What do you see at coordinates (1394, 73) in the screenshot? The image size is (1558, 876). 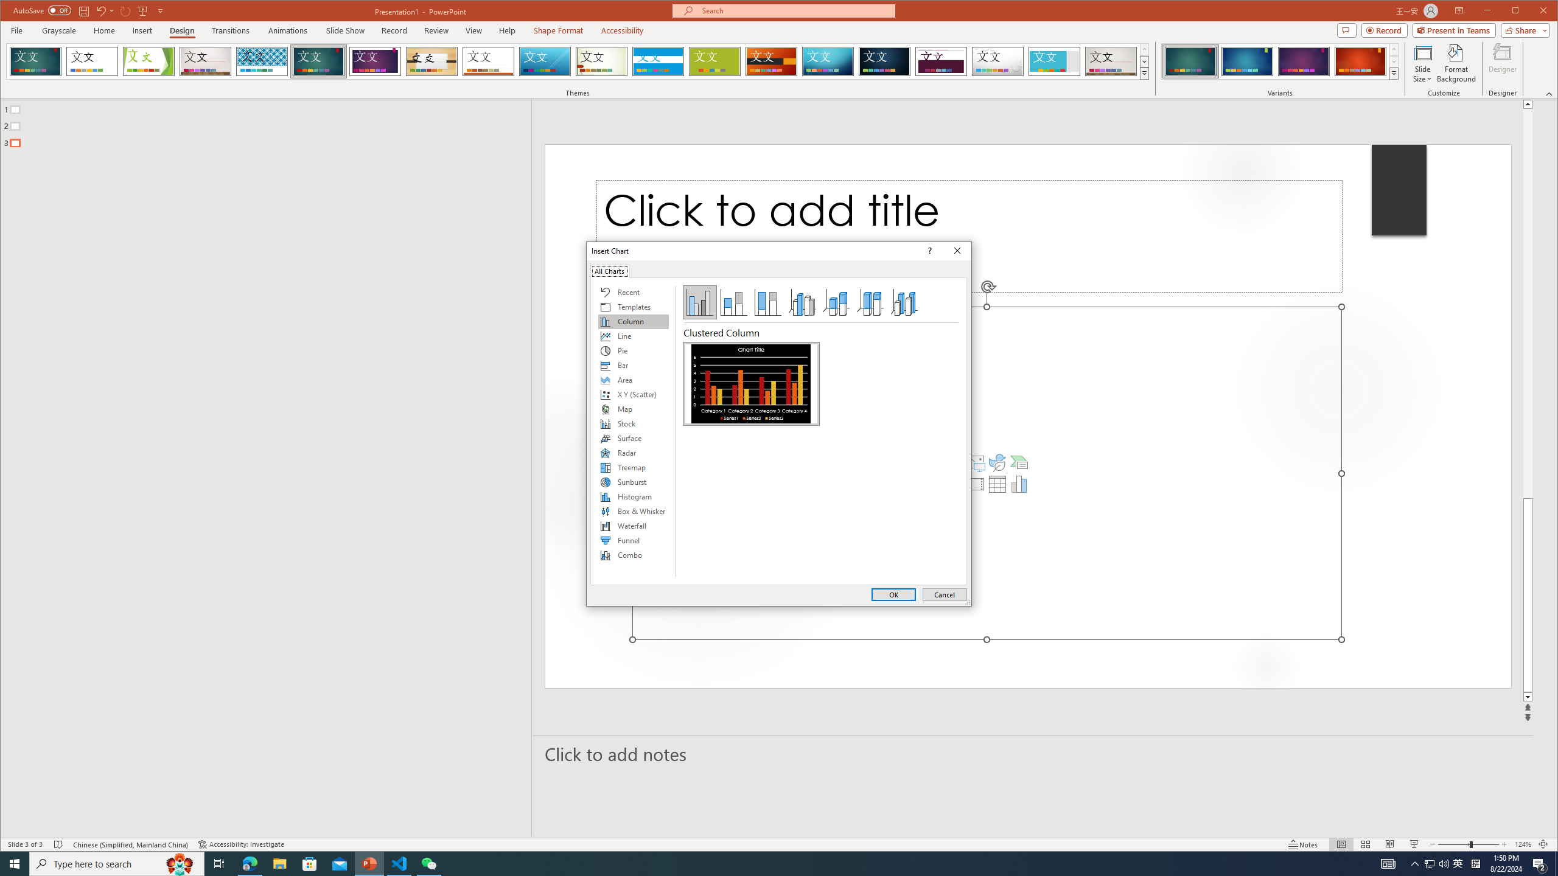 I see `Variants` at bounding box center [1394, 73].